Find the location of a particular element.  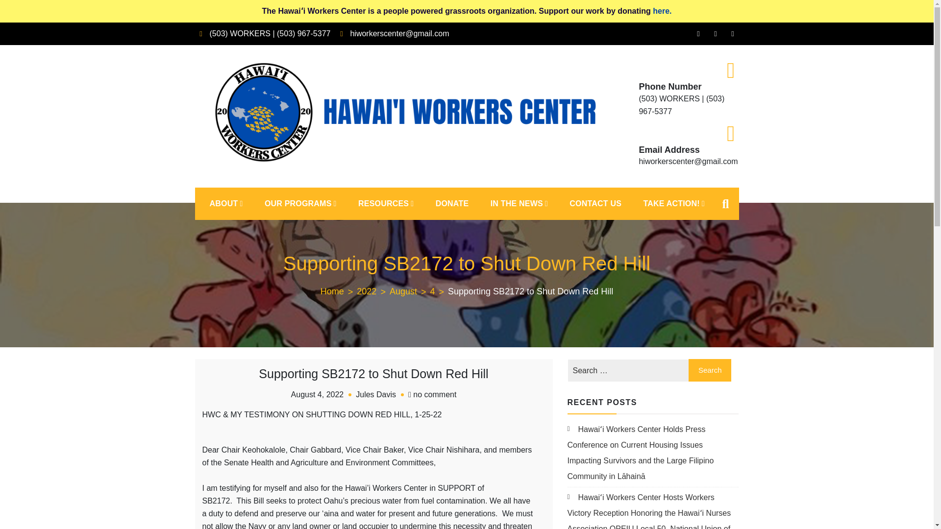

here. is located at coordinates (662, 11).